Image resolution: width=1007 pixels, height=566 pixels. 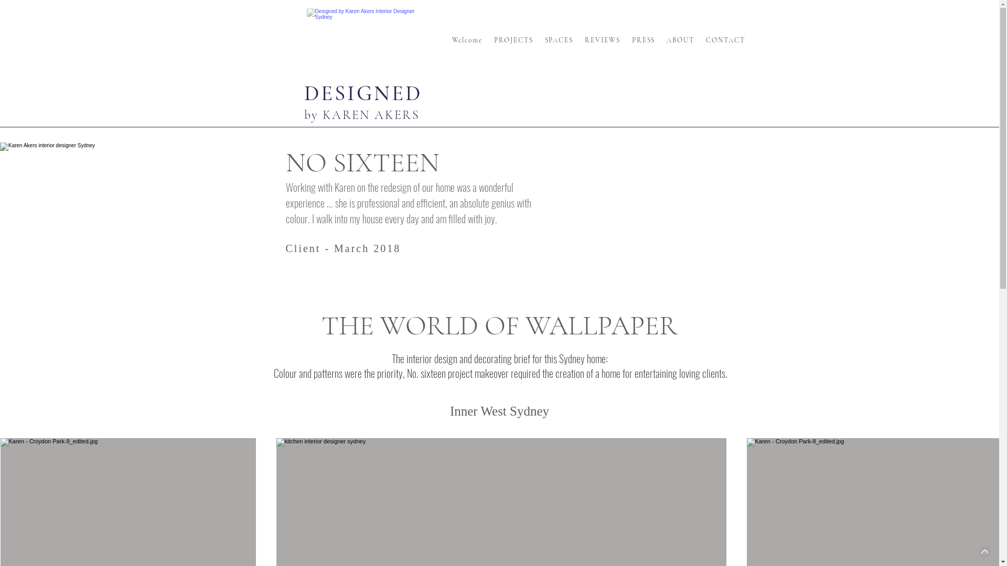 I want to click on ABOUT, so click(x=681, y=41).